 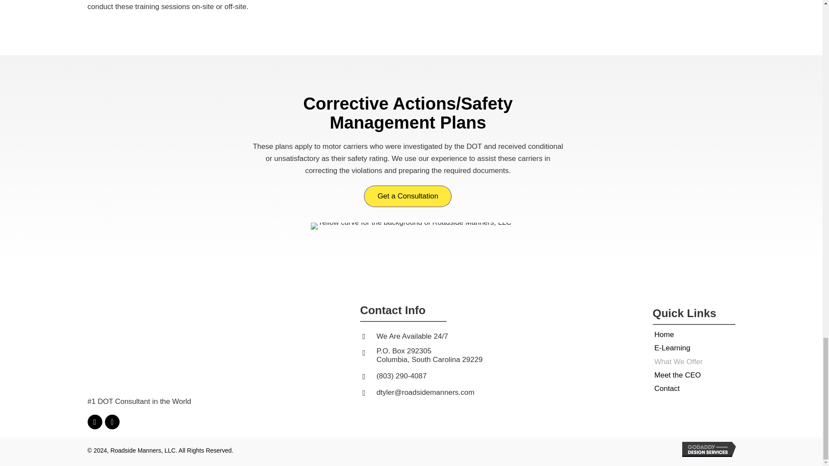 What do you see at coordinates (112, 422) in the screenshot?
I see `Instagram` at bounding box center [112, 422].